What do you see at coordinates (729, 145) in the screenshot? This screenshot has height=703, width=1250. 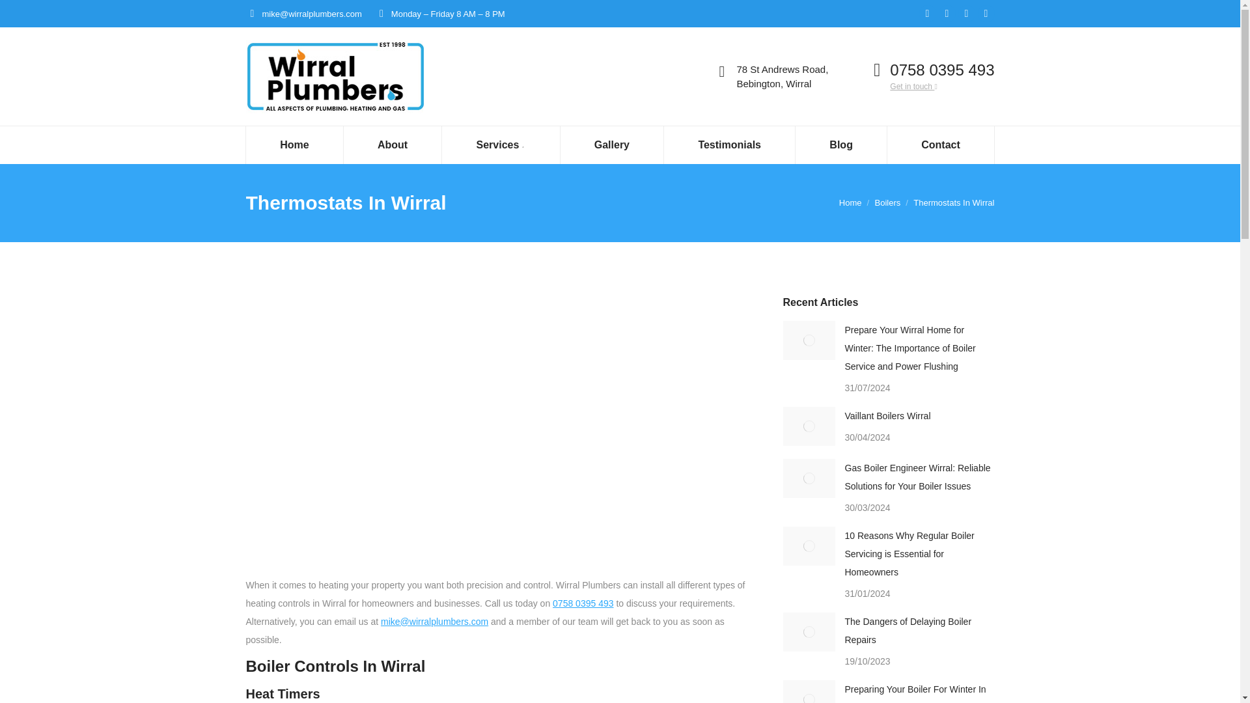 I see `Testimonials` at bounding box center [729, 145].